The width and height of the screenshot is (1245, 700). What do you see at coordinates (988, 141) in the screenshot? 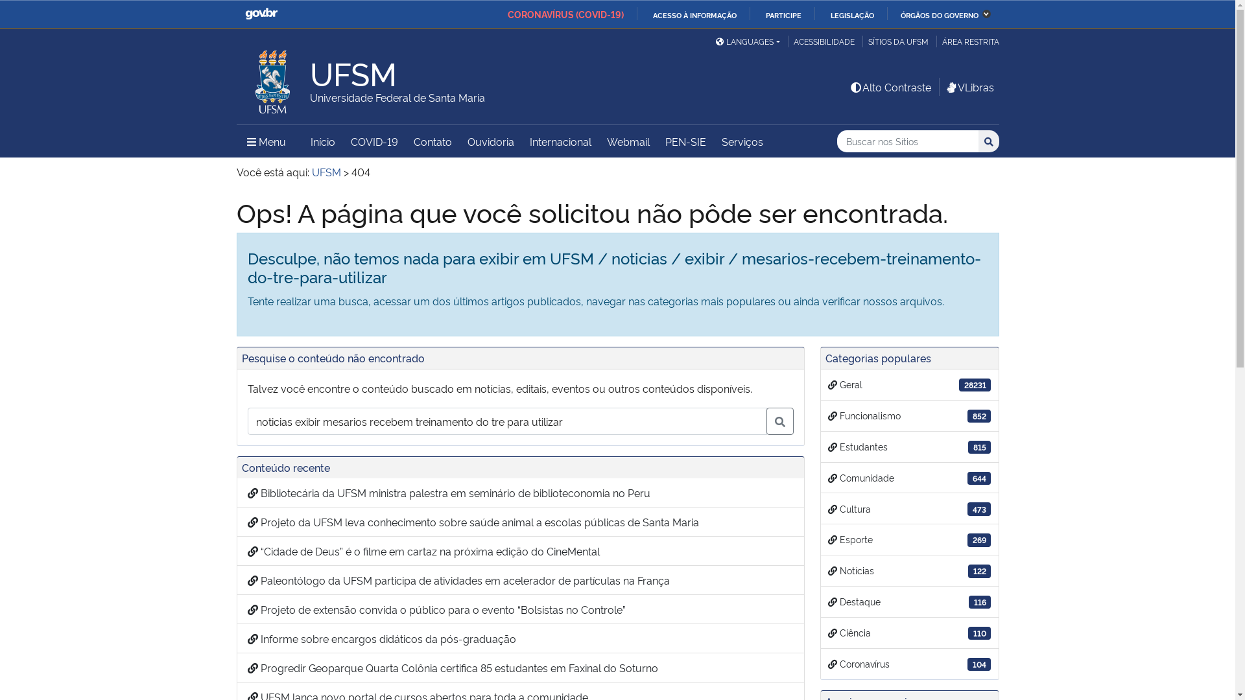
I see `Buscar` at bounding box center [988, 141].